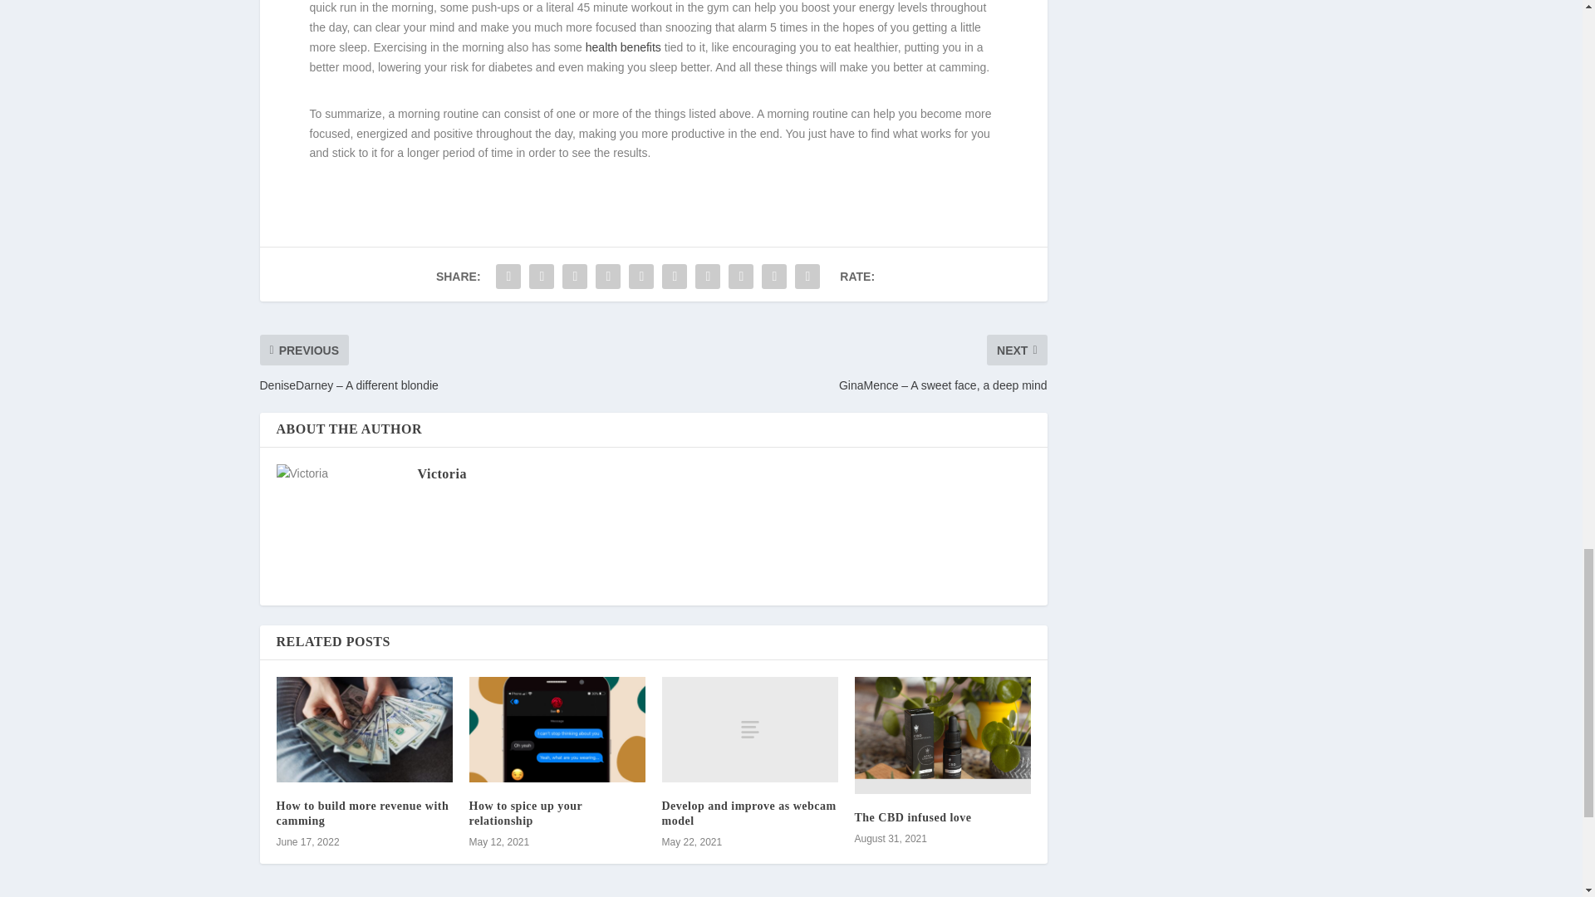 The height and width of the screenshot is (897, 1595). Describe the element at coordinates (440, 473) in the screenshot. I see `Victoria` at that location.